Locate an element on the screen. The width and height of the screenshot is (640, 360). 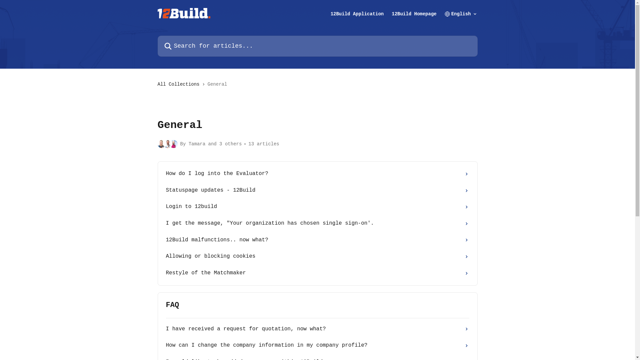
FAQ is located at coordinates (318, 305).